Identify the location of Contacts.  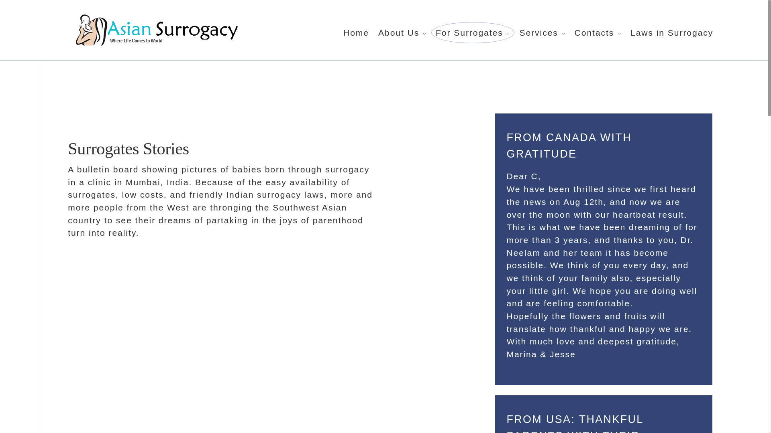
(598, 33).